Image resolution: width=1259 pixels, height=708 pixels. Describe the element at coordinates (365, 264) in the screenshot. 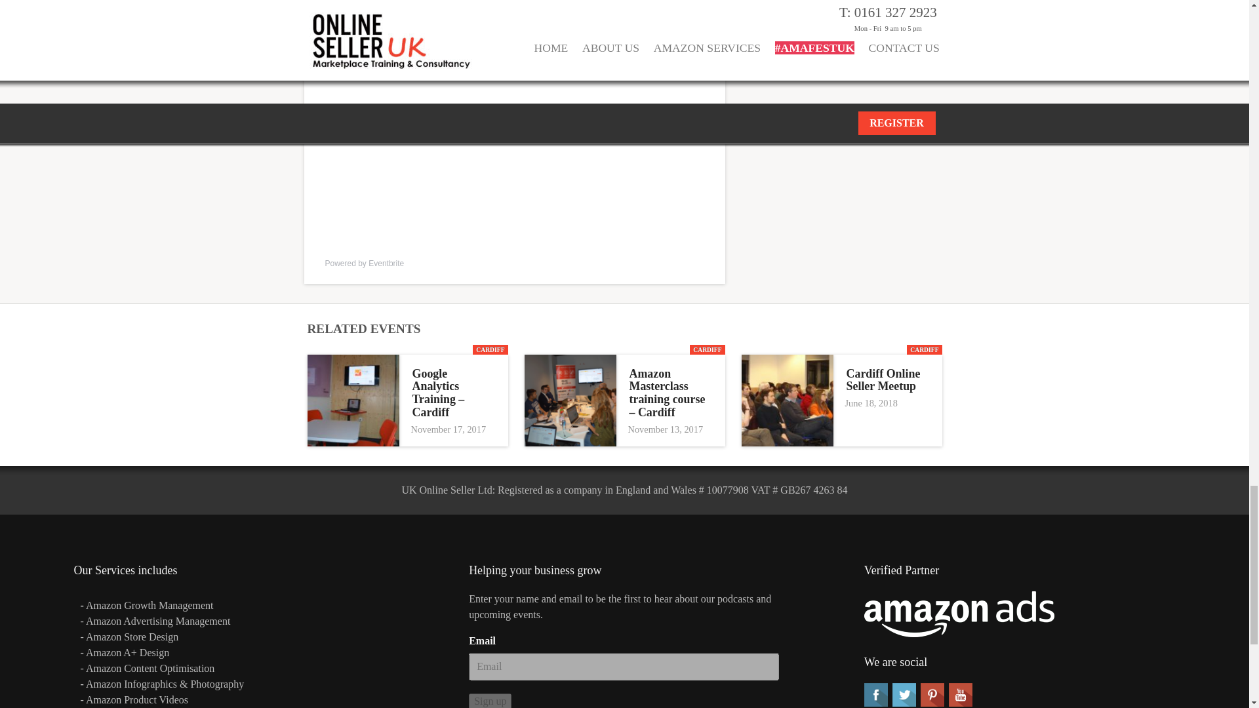

I see `Powered by Eventbrite` at that location.